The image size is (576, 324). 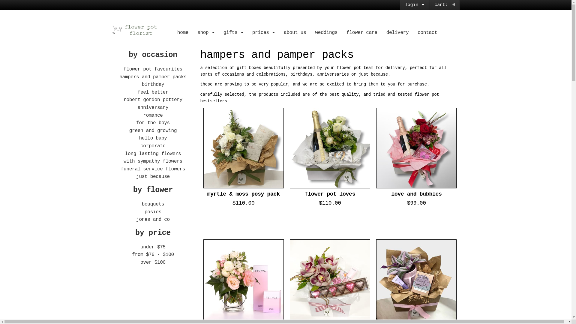 I want to click on prices, so click(x=263, y=33).